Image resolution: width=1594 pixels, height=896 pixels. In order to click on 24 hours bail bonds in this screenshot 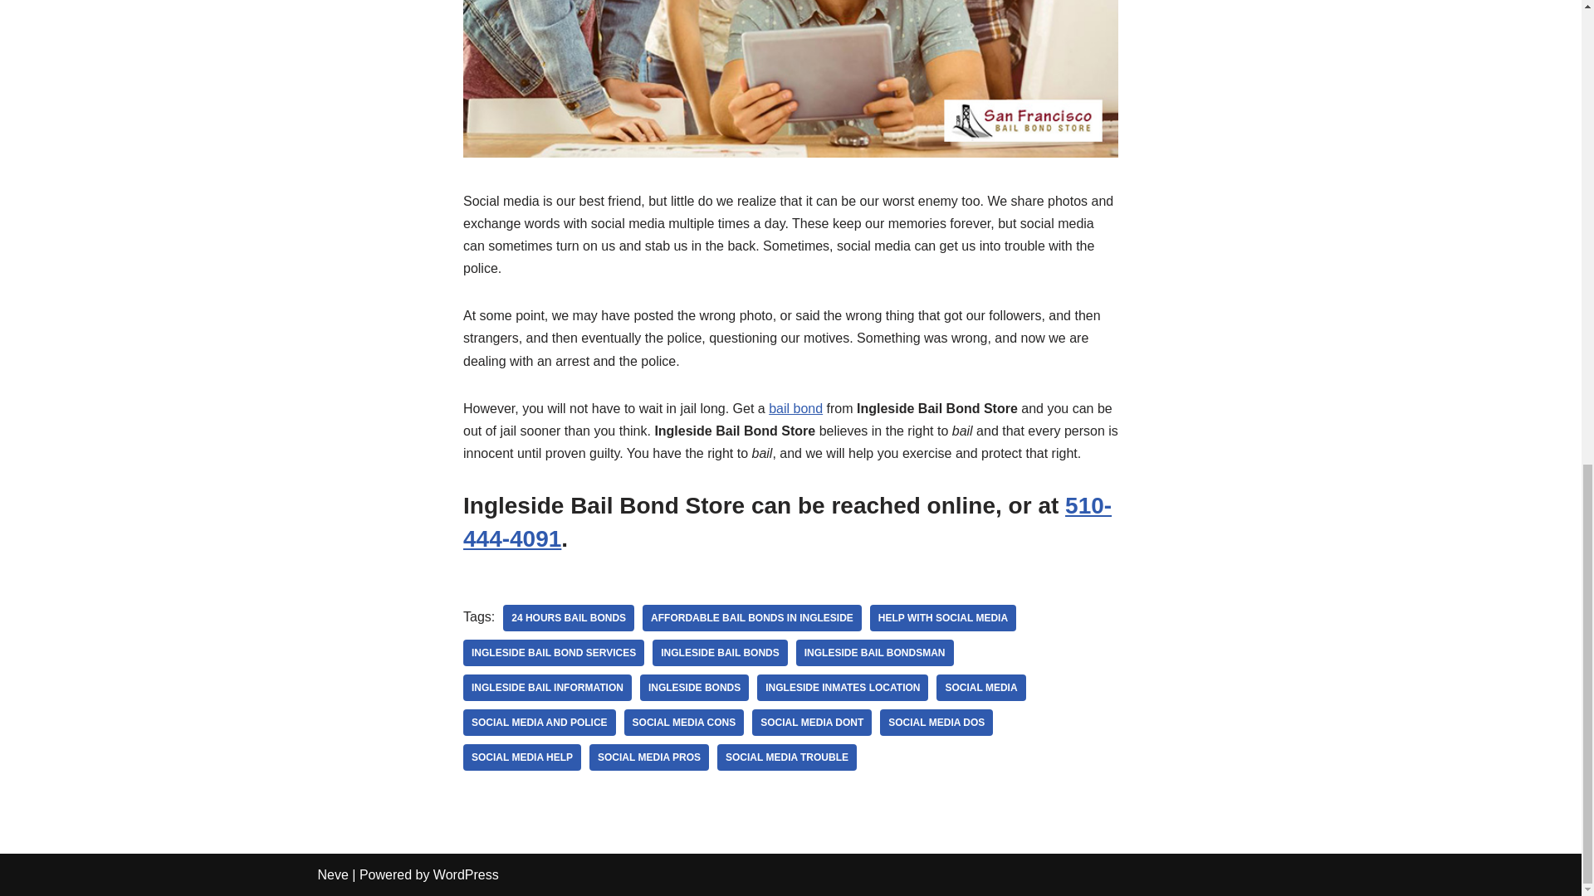, I will do `click(569, 618)`.